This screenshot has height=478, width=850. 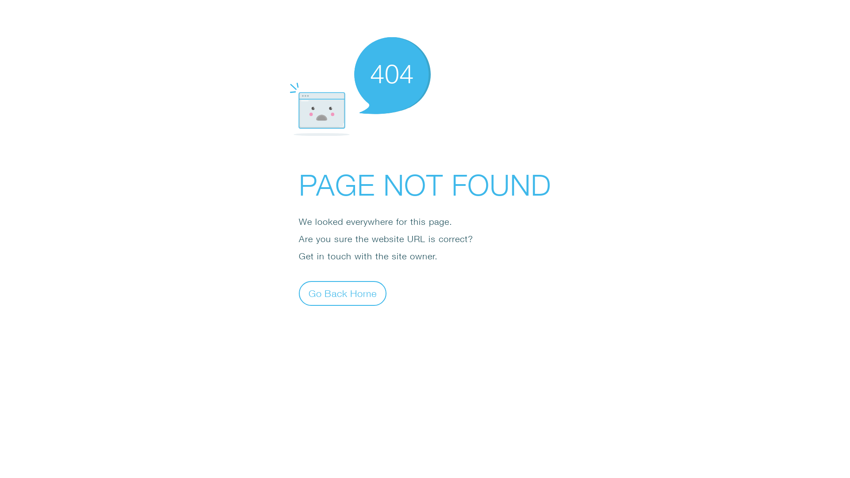 I want to click on Go Back Home, so click(x=343, y=293).